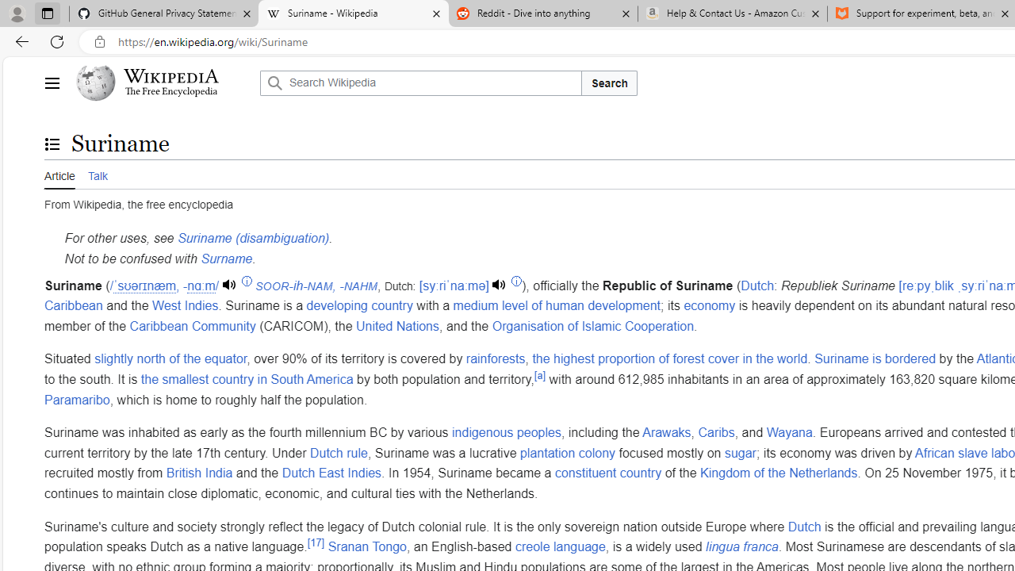  What do you see at coordinates (560, 547) in the screenshot?
I see `creole language` at bounding box center [560, 547].